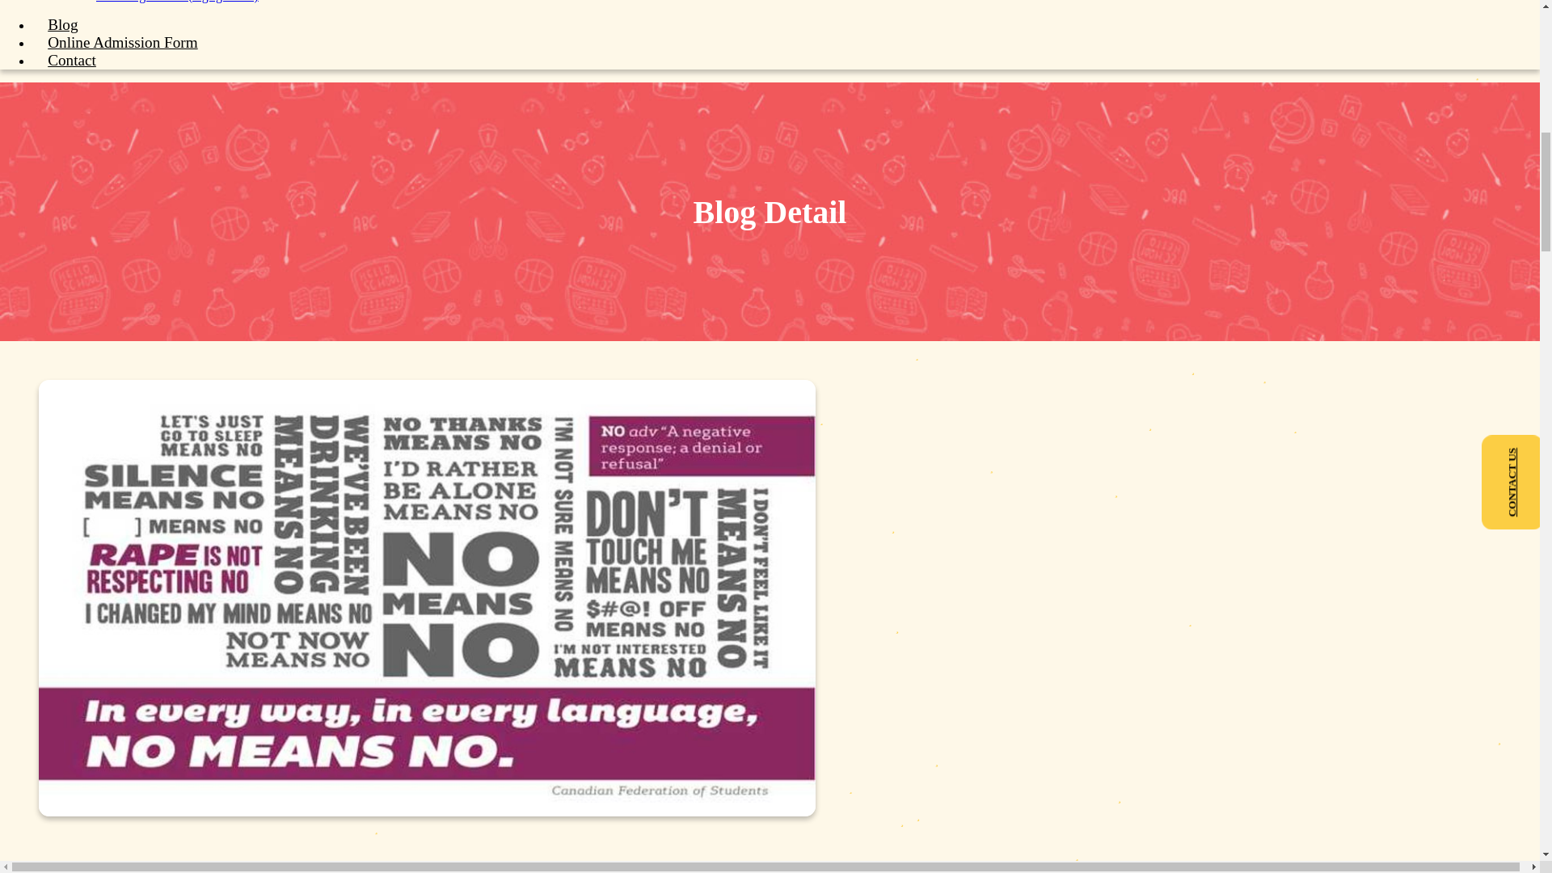 This screenshot has width=1552, height=873. Describe the element at coordinates (123, 42) in the screenshot. I see `Online Admission Form` at that location.